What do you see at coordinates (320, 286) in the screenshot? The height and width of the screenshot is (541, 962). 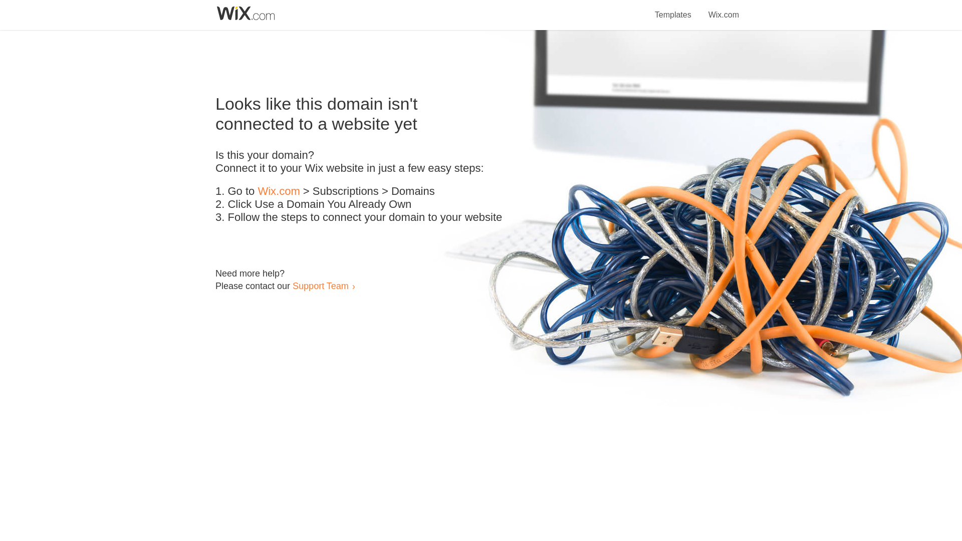 I see `Support Team` at bounding box center [320, 286].